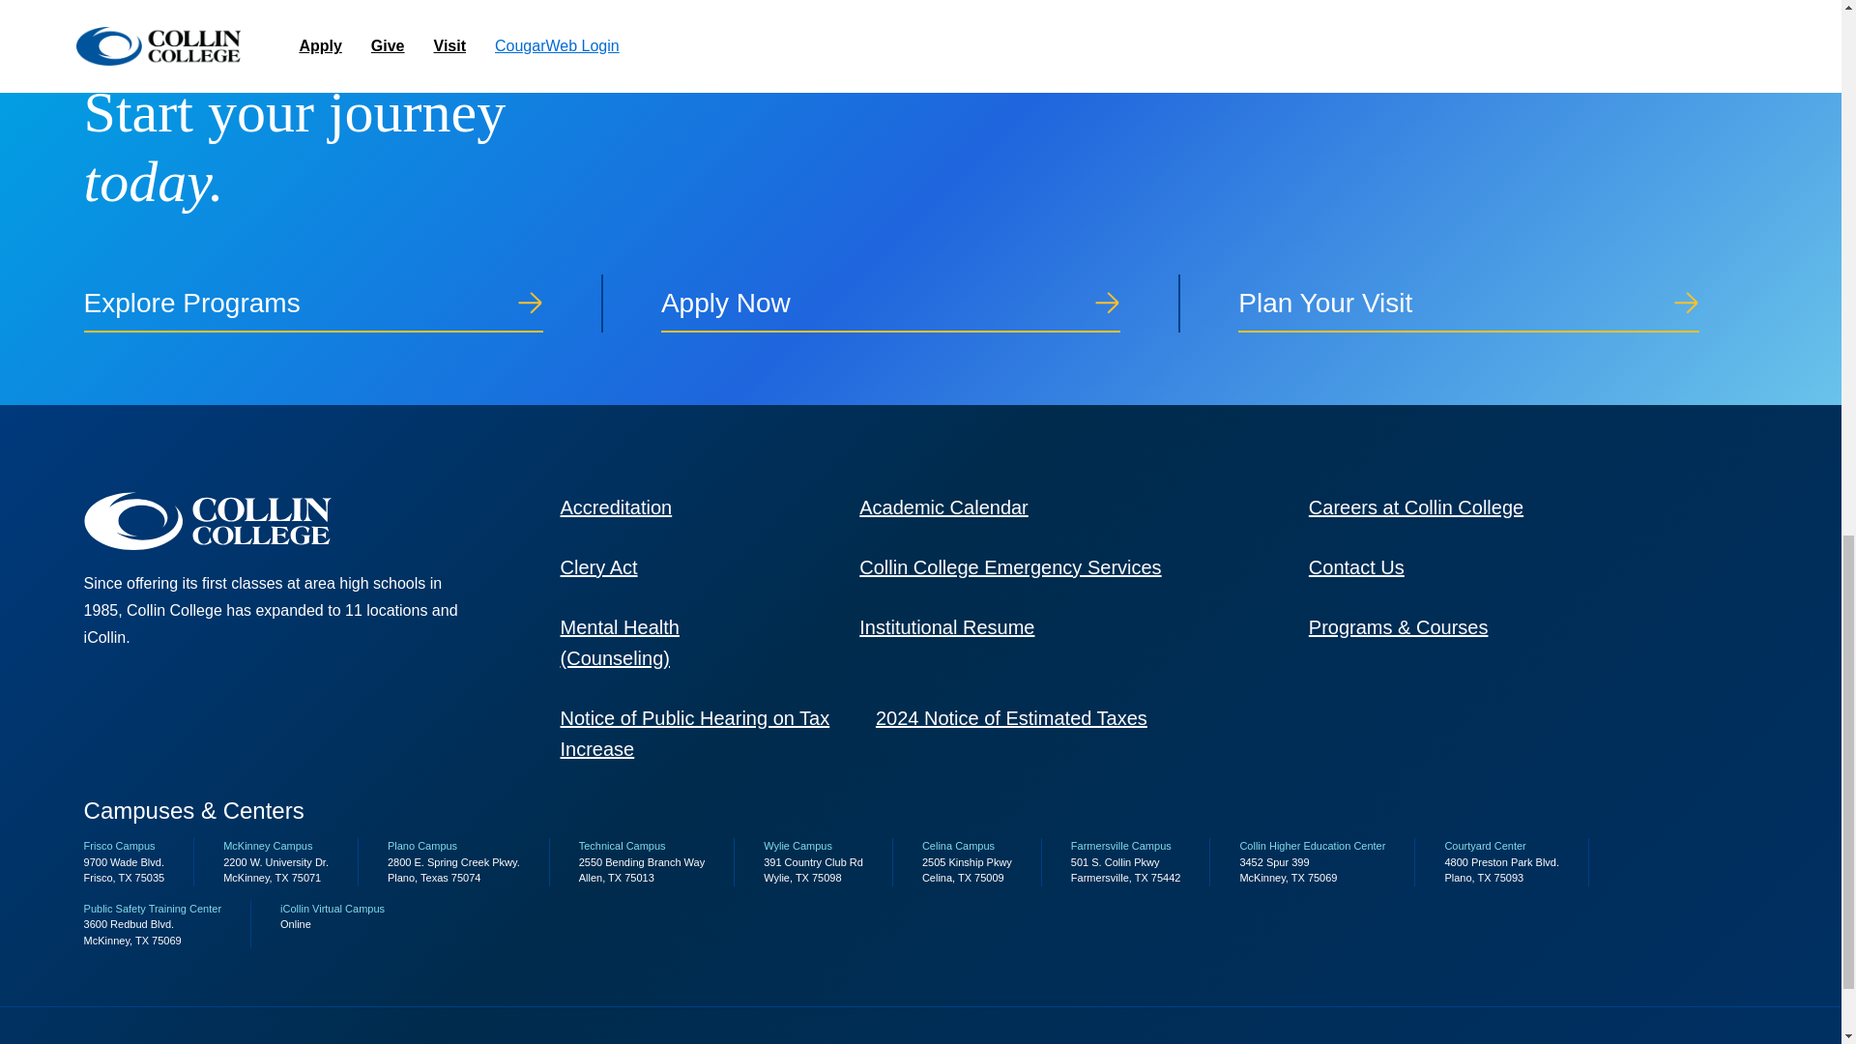 Image resolution: width=1856 pixels, height=1044 pixels. What do you see at coordinates (694, 734) in the screenshot?
I see `Notice of Public Hearing on Tax Increase` at bounding box center [694, 734].